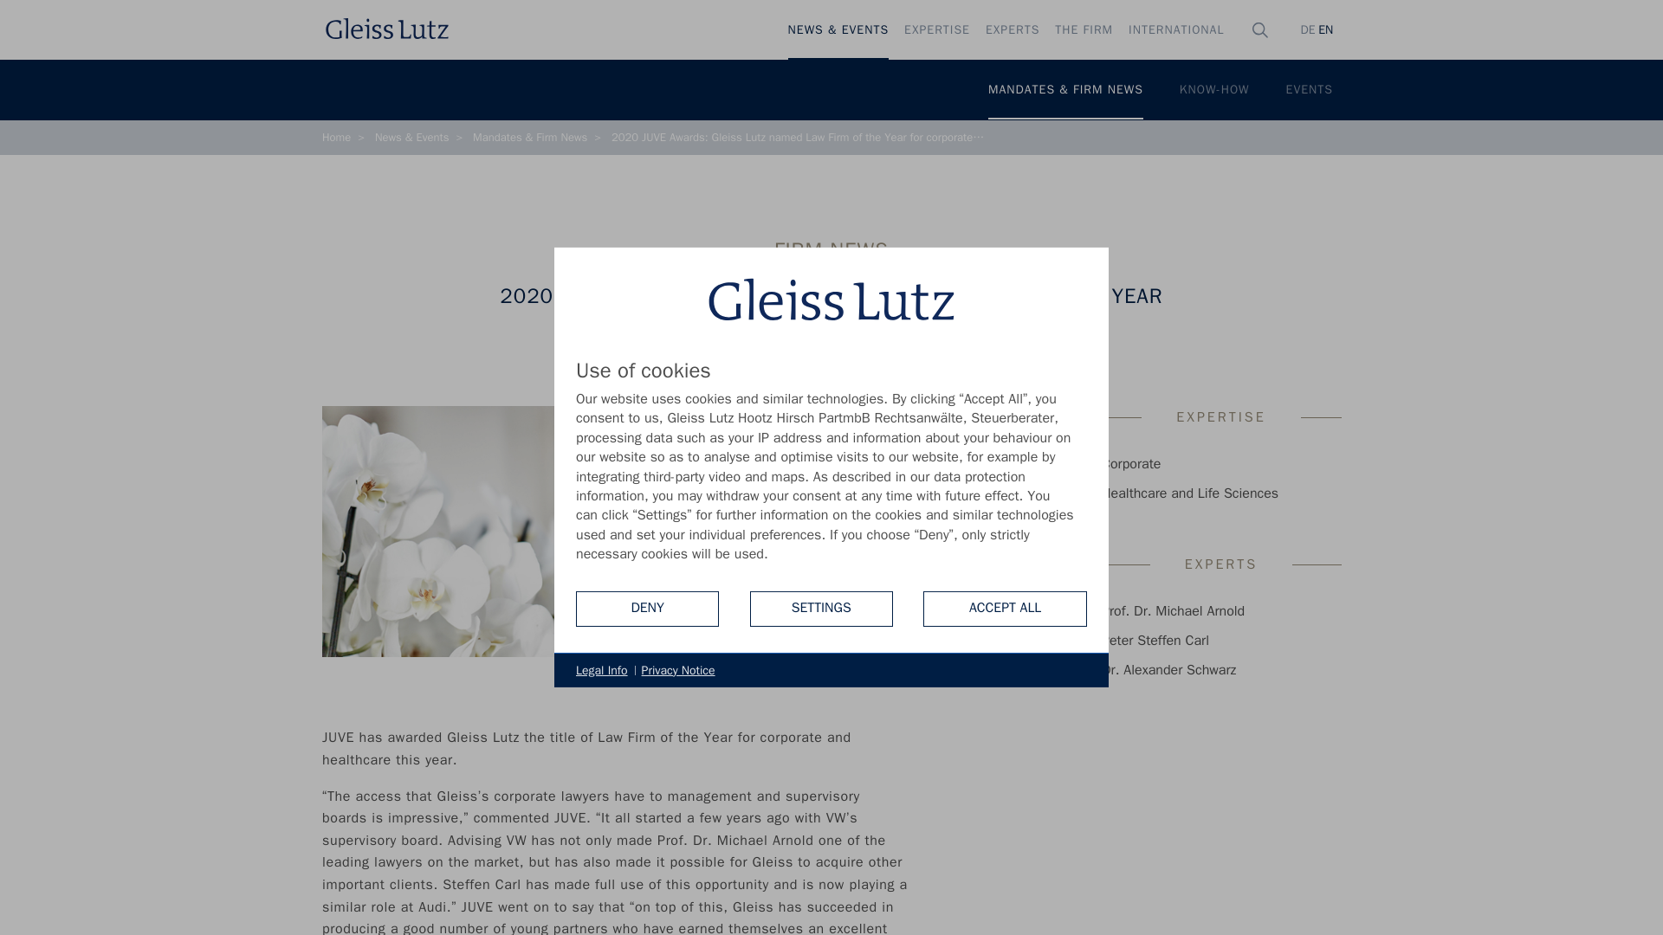  I want to click on THE FIRM, so click(1084, 30).